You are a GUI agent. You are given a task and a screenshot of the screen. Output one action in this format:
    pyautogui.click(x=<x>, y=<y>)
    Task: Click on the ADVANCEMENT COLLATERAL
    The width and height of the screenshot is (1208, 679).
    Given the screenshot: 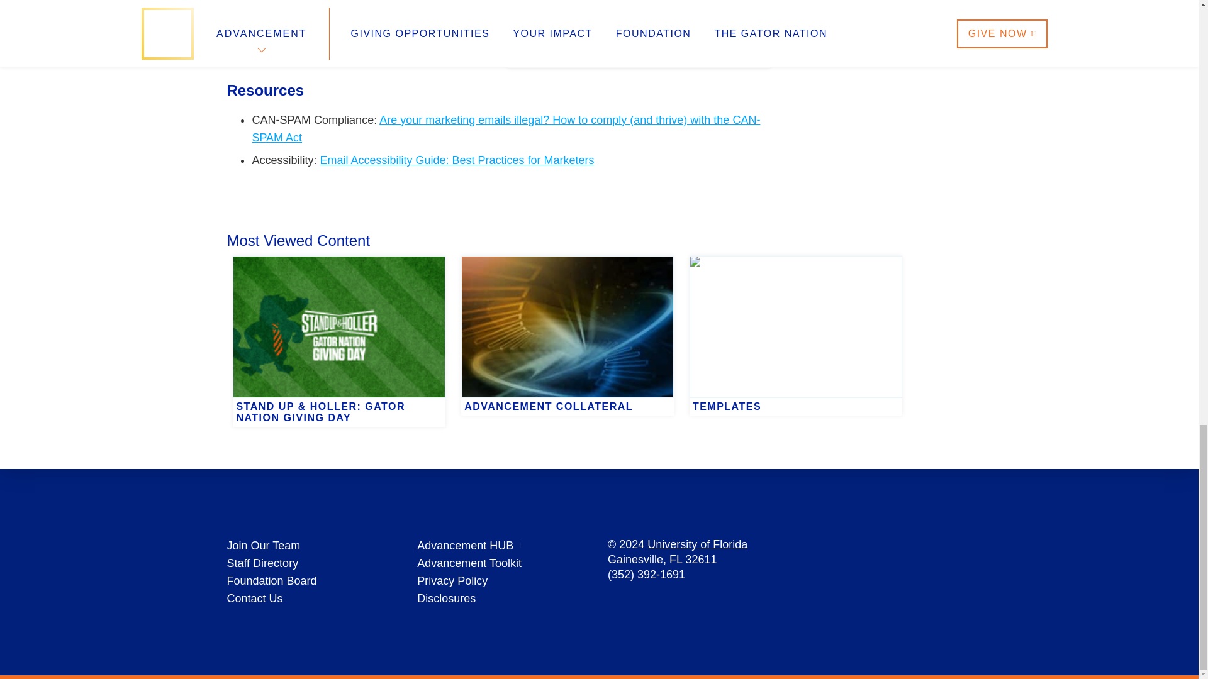 What is the action you would take?
    pyautogui.click(x=568, y=255)
    